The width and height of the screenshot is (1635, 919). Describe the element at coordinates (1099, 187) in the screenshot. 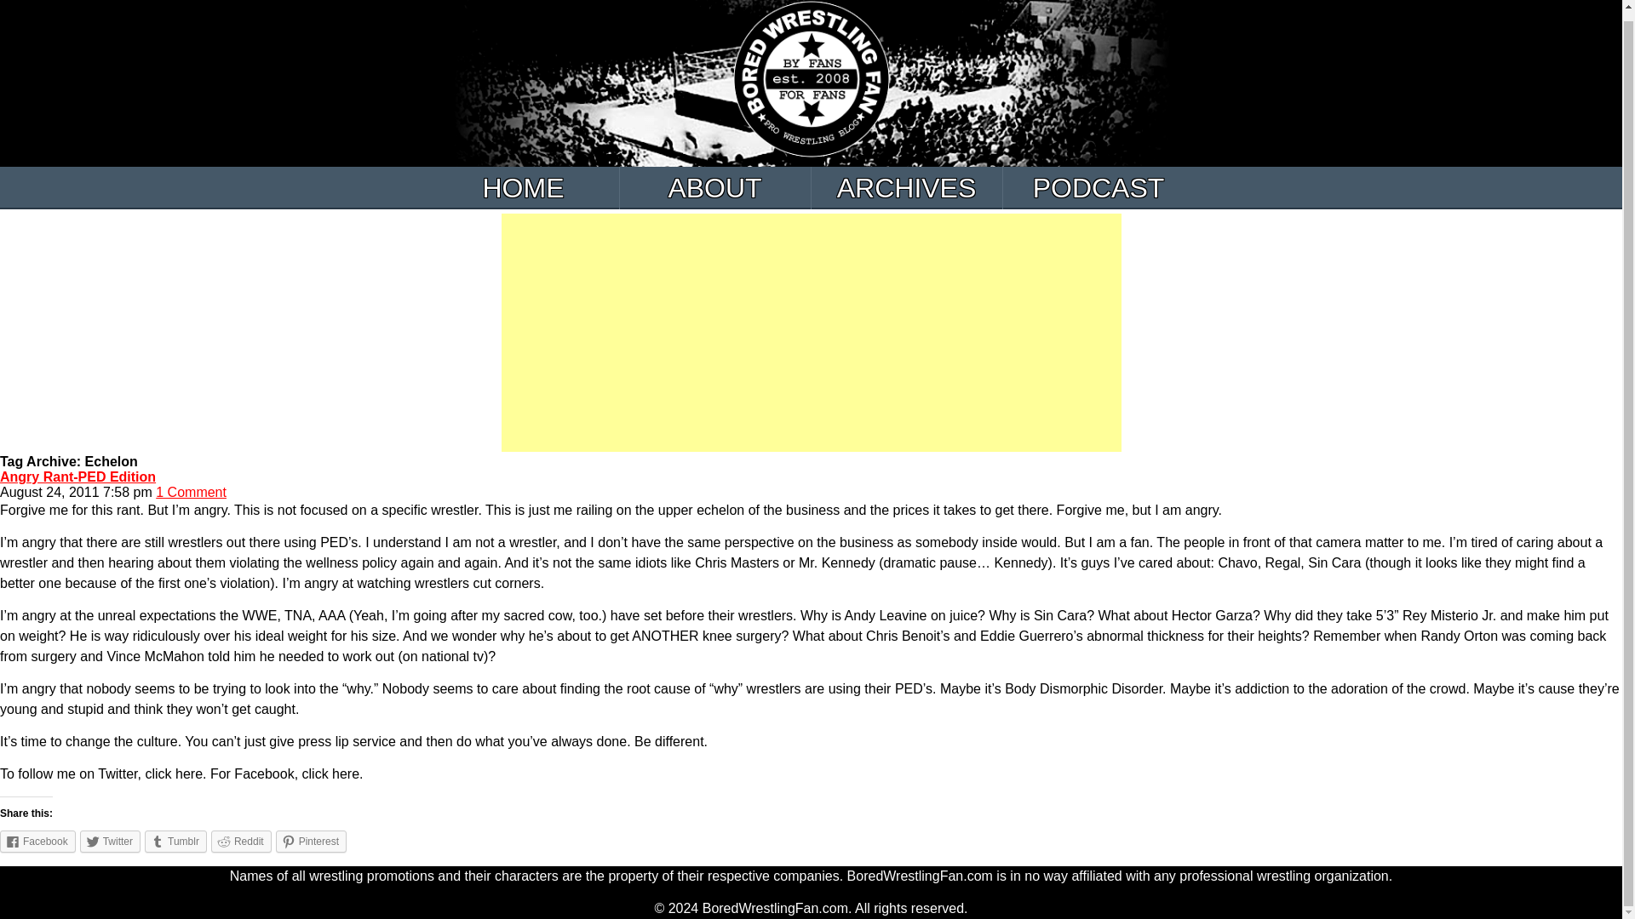

I see `Podcast` at that location.